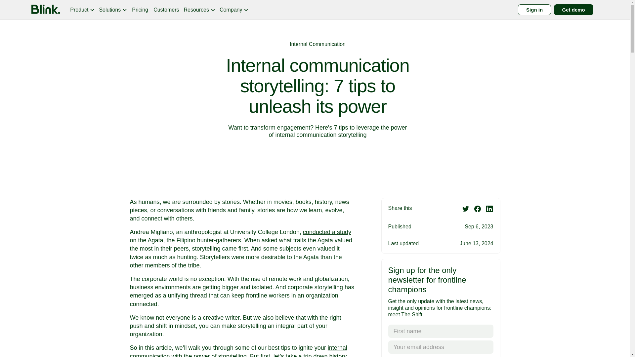 The height and width of the screenshot is (357, 635). Describe the element at coordinates (327, 232) in the screenshot. I see `conducted a study` at that location.